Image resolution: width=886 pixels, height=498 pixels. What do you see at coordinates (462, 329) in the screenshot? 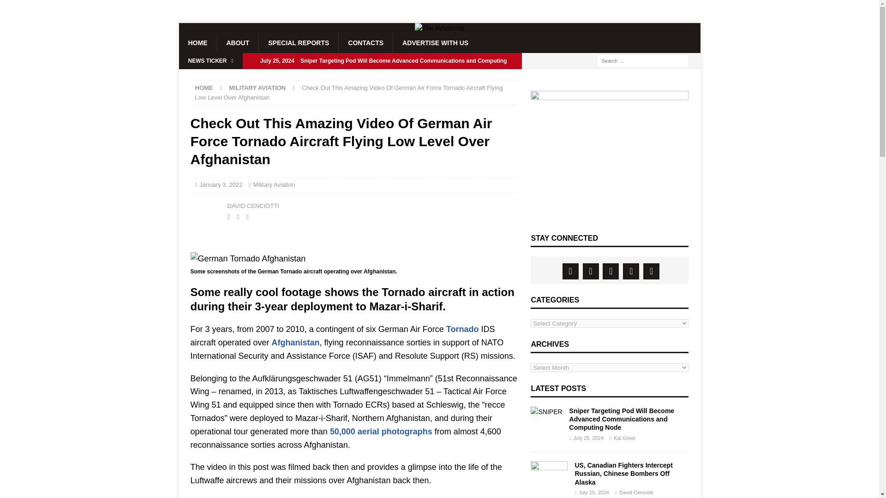
I see `Tornado` at bounding box center [462, 329].